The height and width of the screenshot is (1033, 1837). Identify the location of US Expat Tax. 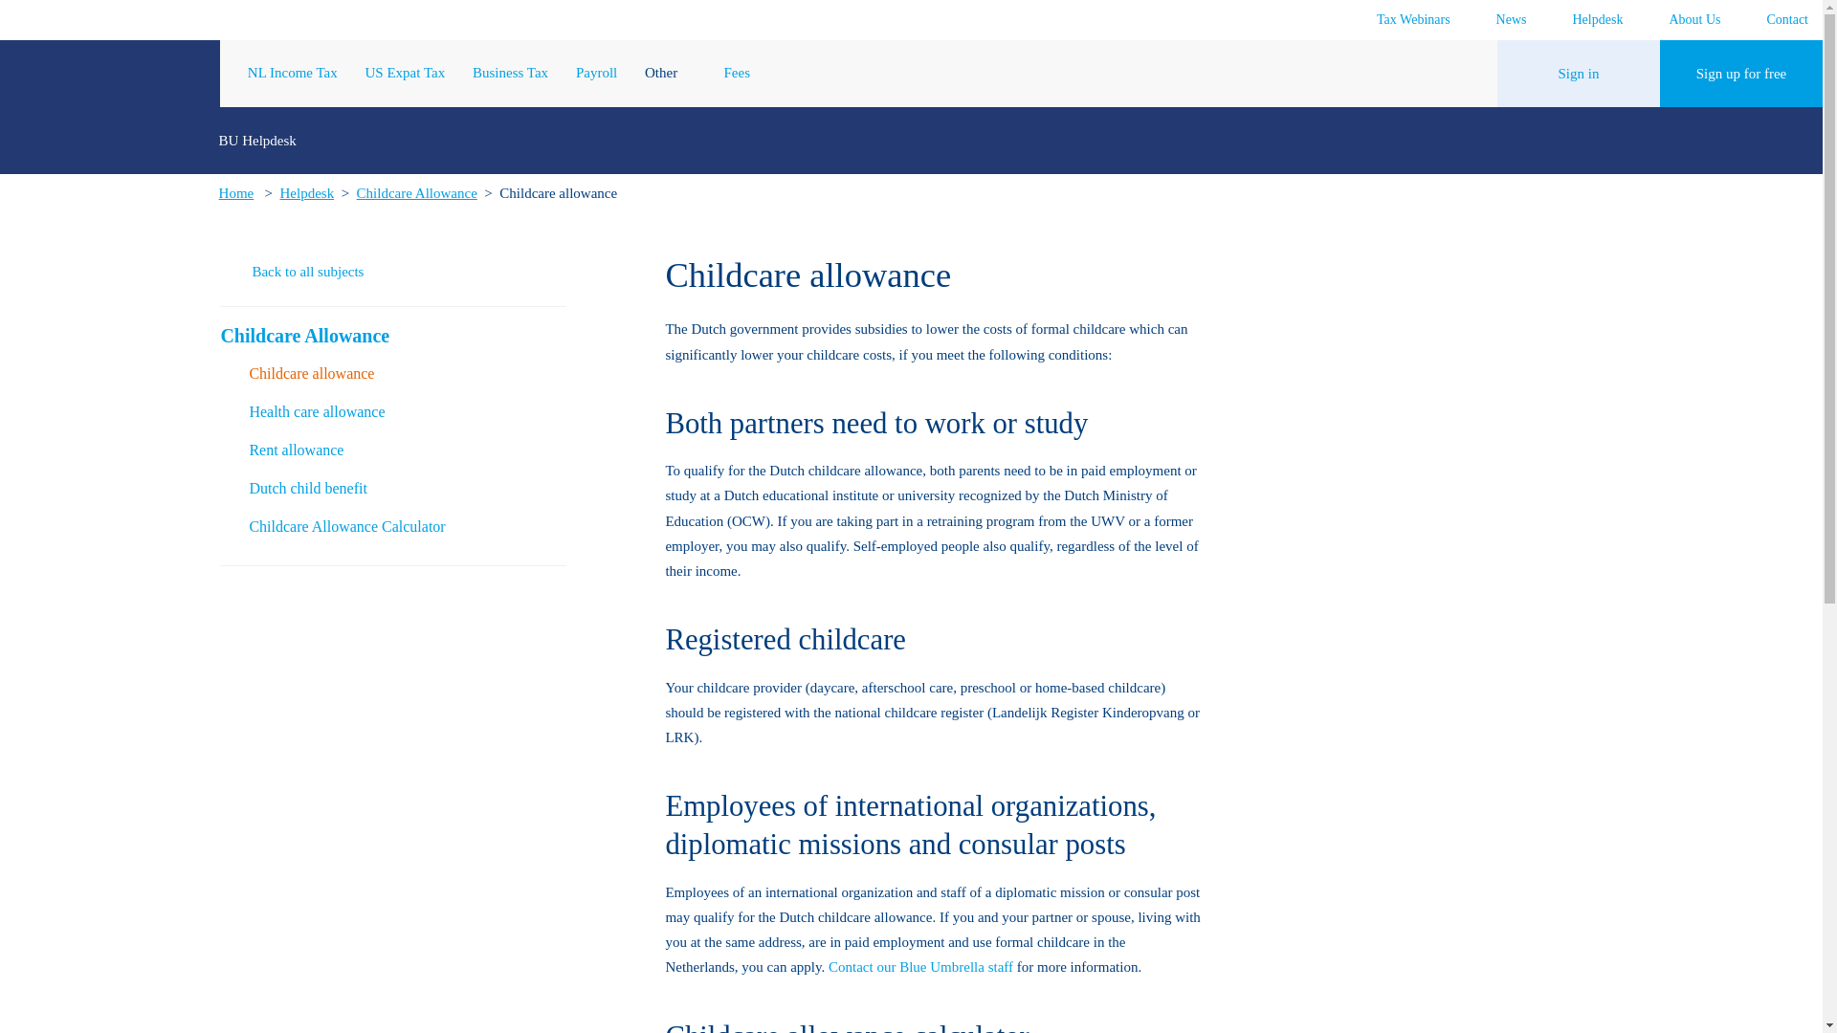
(406, 73).